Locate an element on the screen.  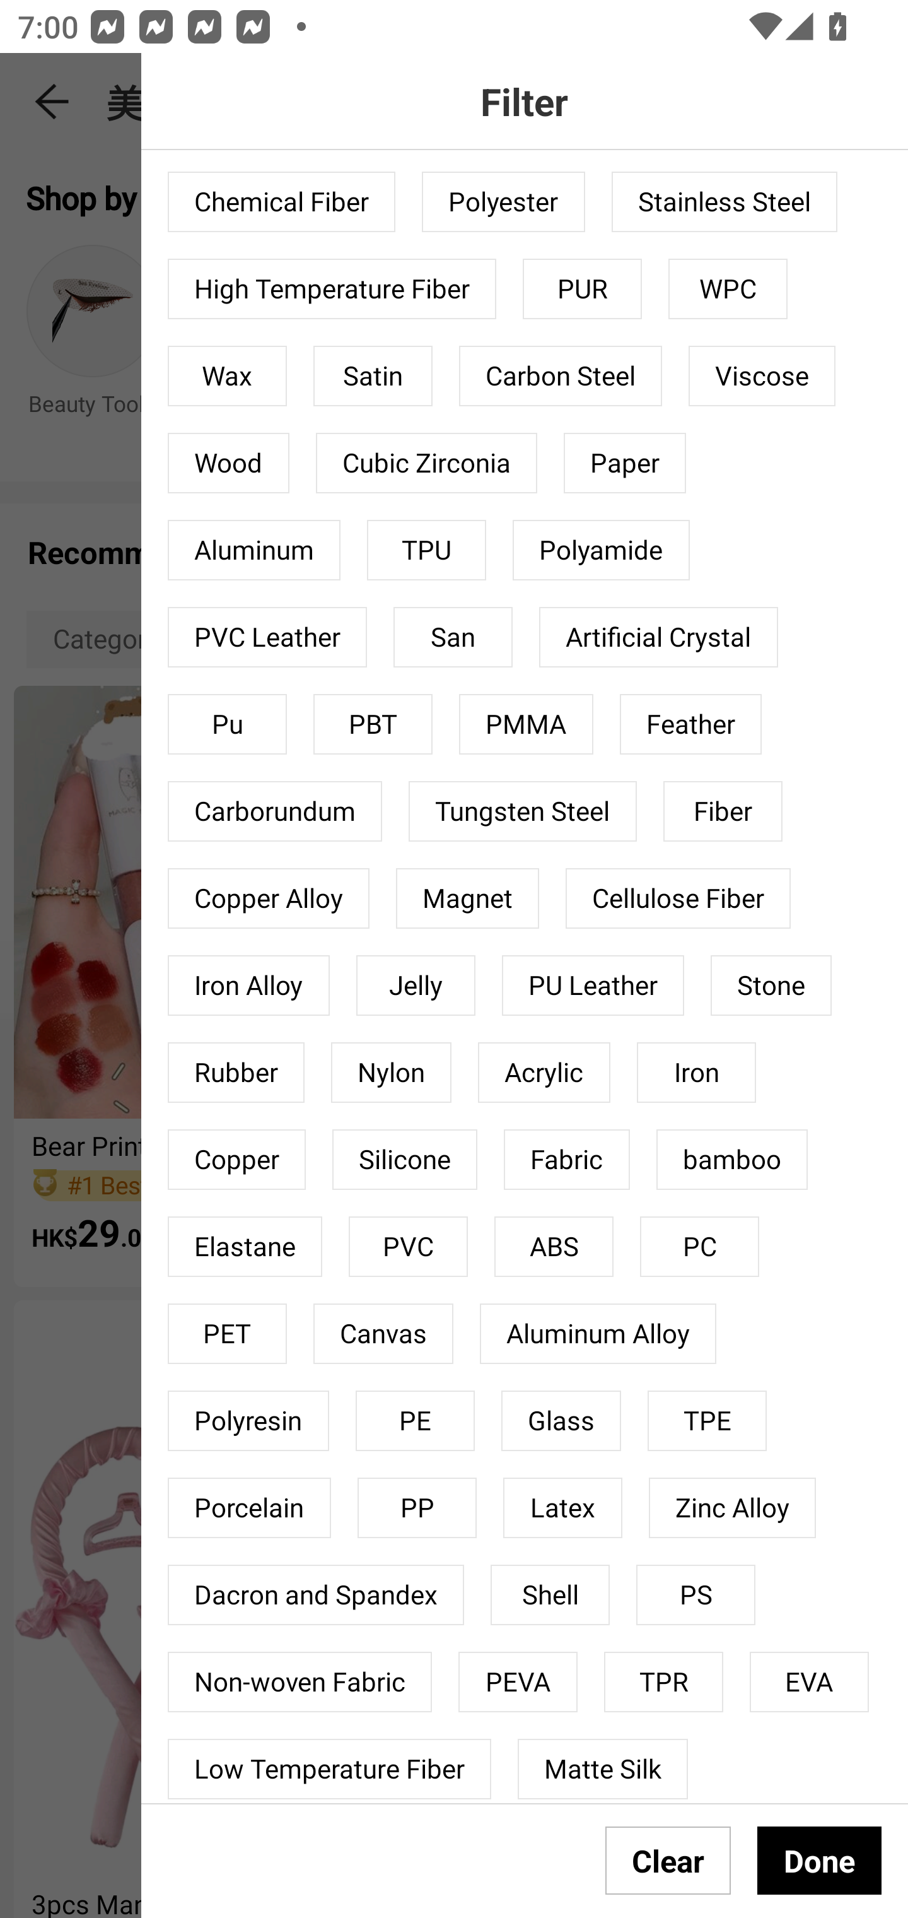
Polyamide is located at coordinates (602, 550).